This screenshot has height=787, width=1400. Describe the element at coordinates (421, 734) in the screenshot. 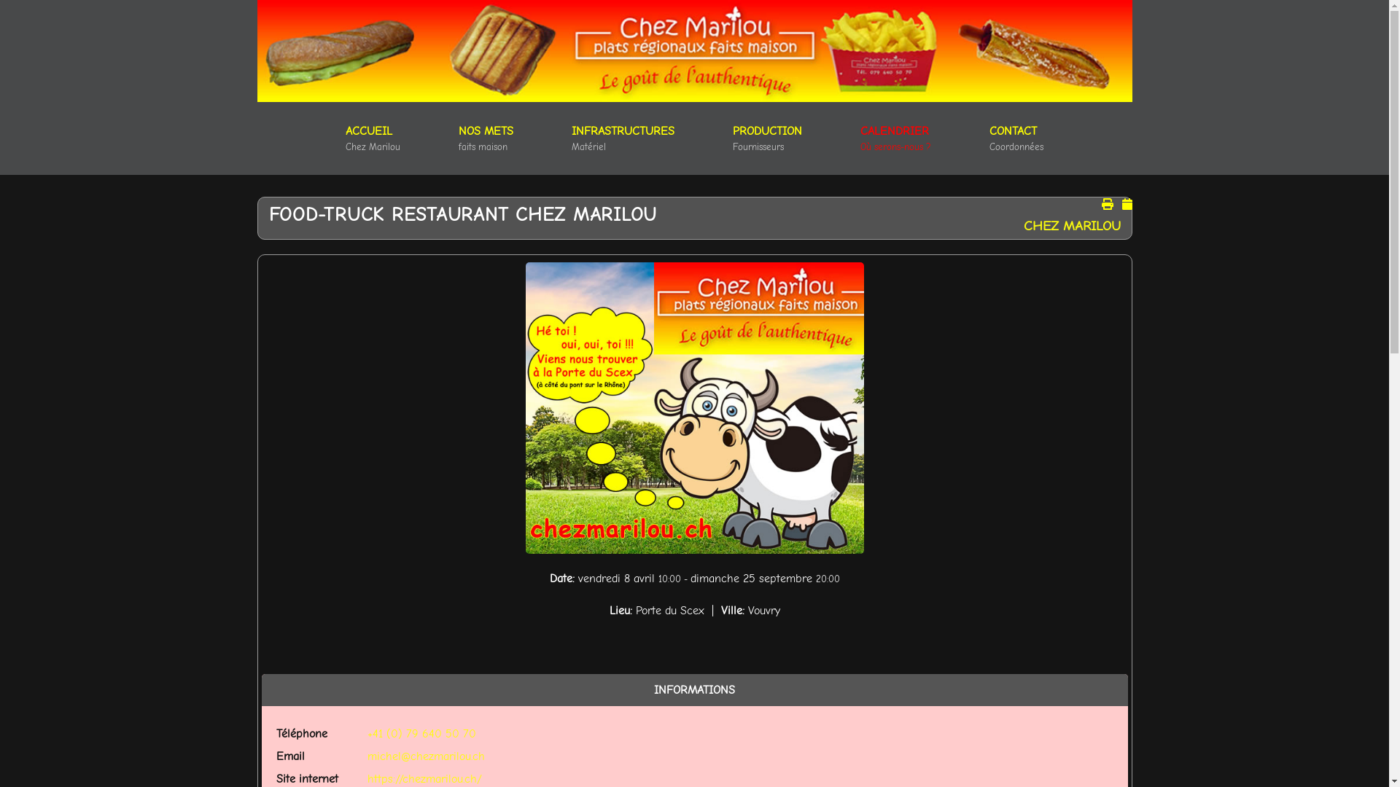

I see `+41 (0) 79 640 50 70` at that location.